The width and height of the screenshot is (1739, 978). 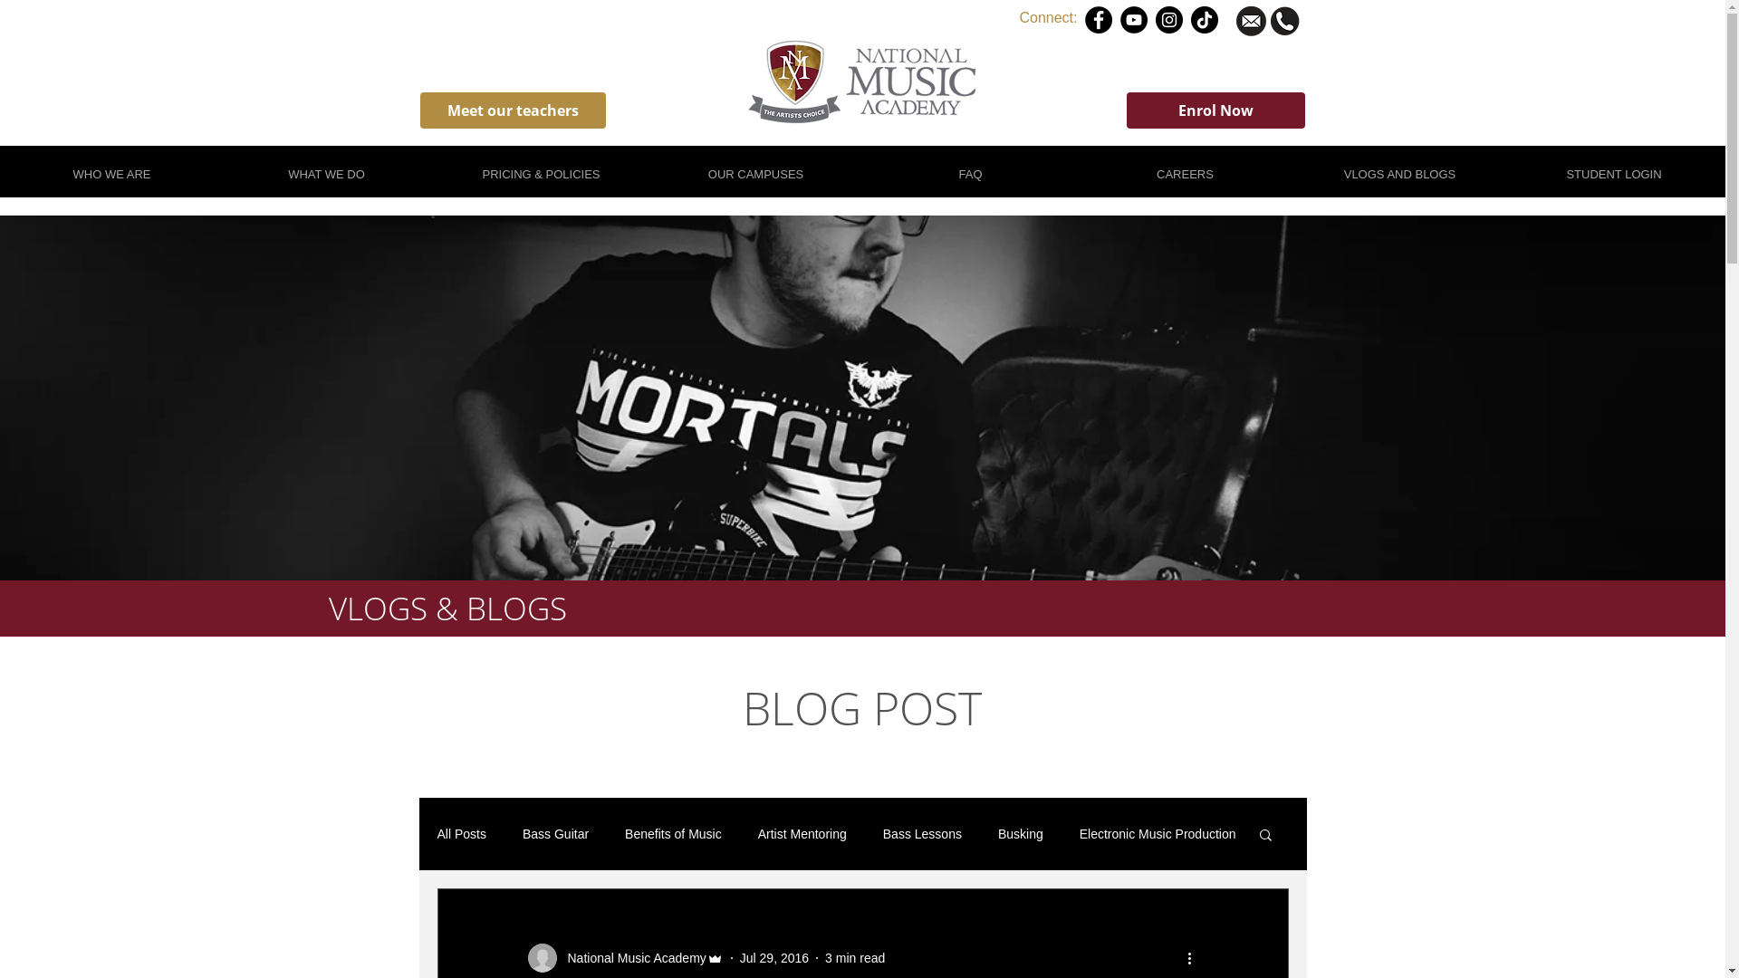 What do you see at coordinates (112, 167) in the screenshot?
I see `WHO WE ARE` at bounding box center [112, 167].